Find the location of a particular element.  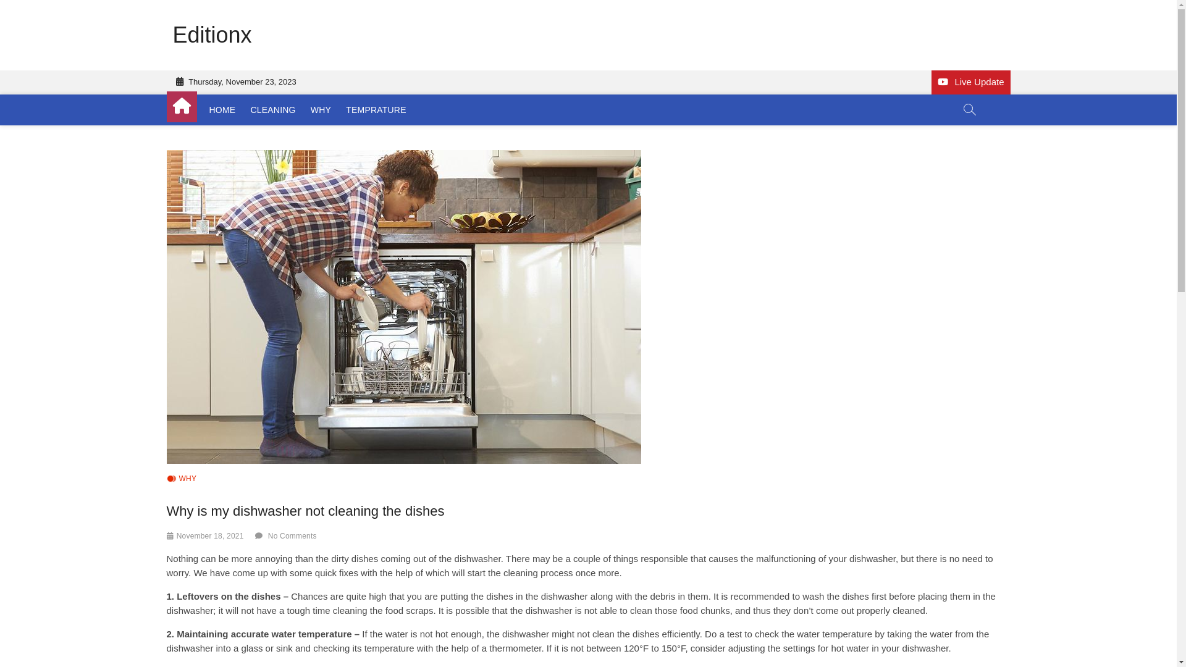

November 18, 2021 is located at coordinates (210, 536).